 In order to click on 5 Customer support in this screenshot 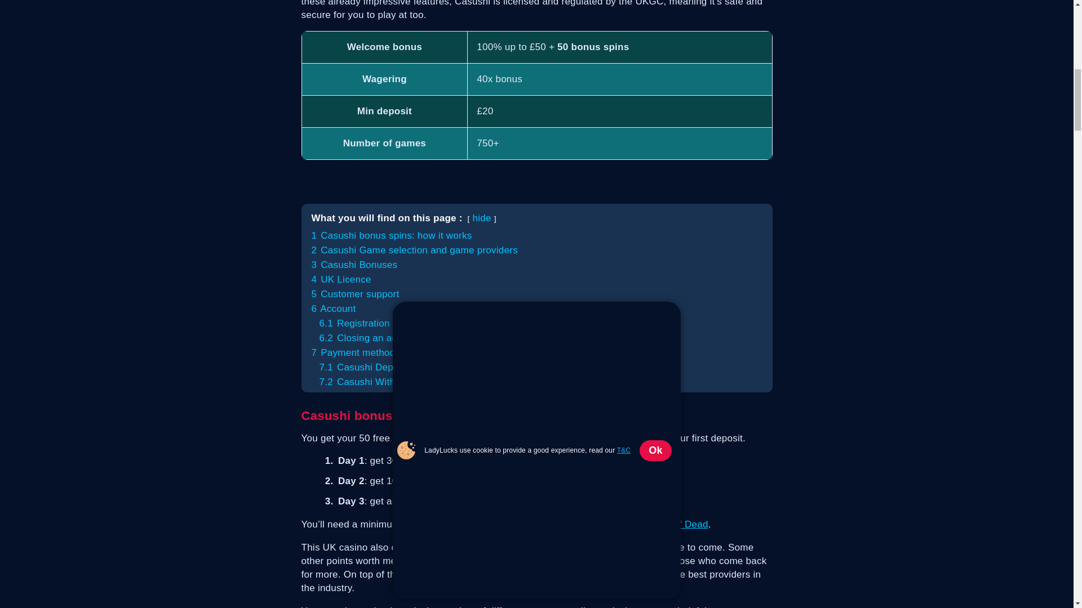, I will do `click(355, 294)`.